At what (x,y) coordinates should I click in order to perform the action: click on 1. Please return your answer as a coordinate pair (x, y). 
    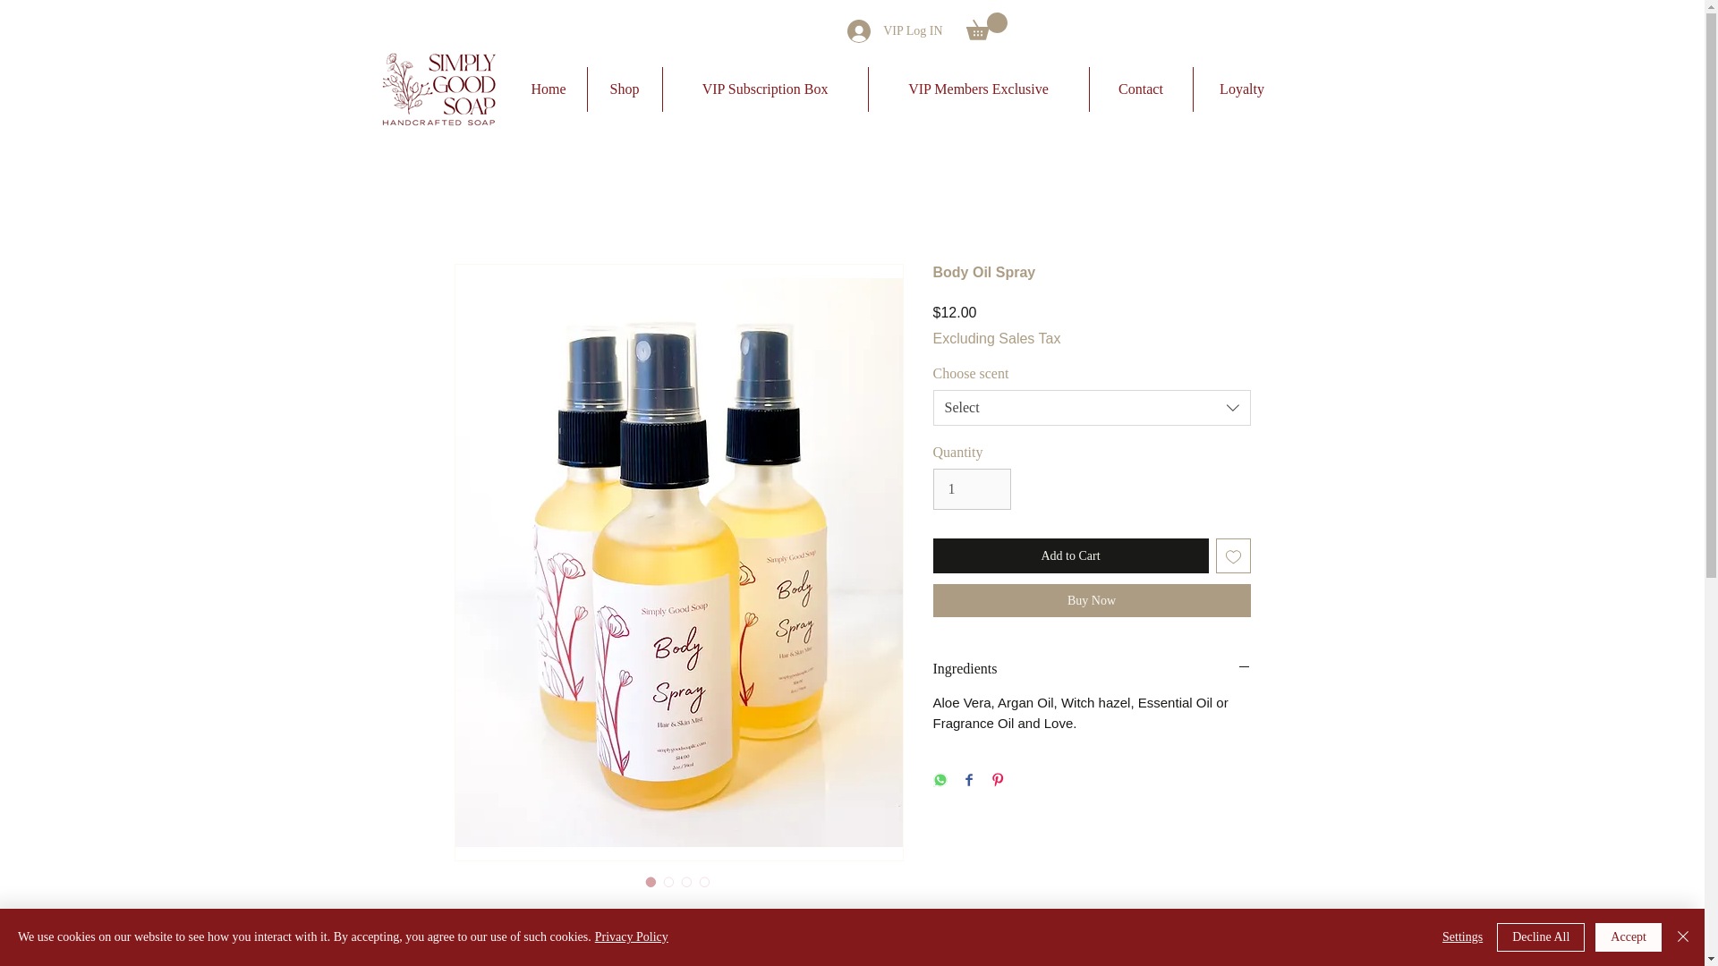
    Looking at the image, I should click on (971, 488).